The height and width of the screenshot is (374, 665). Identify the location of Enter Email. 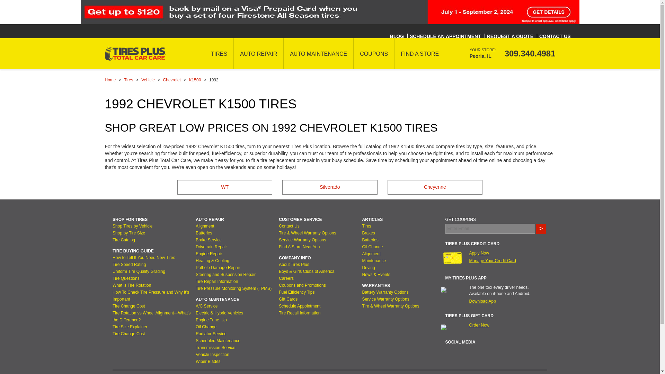
(490, 229).